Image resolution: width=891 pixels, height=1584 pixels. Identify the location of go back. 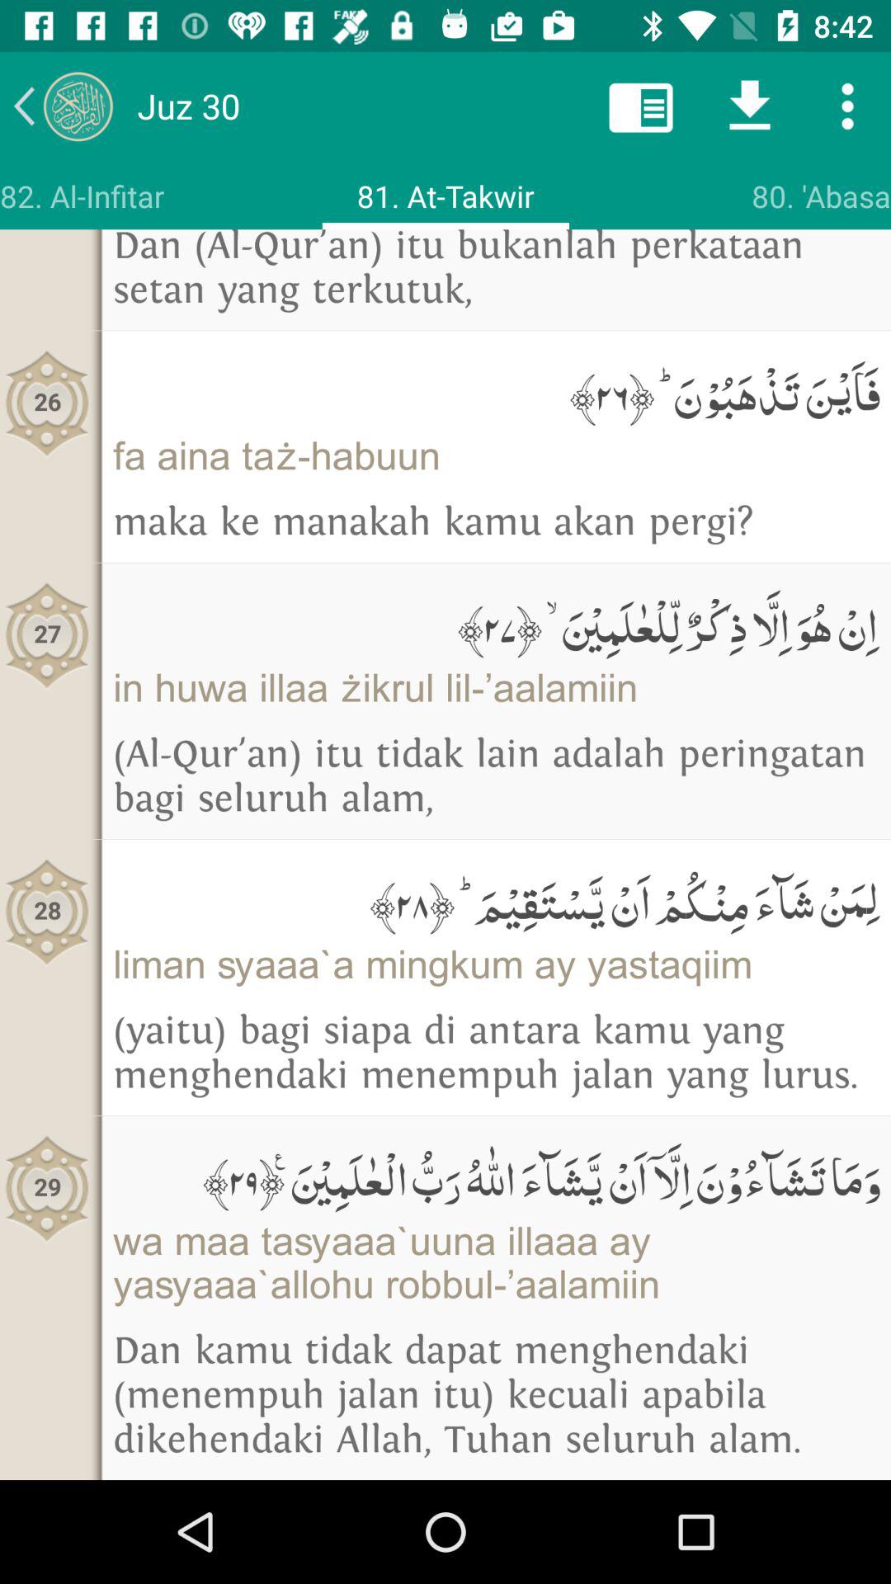
(63, 106).